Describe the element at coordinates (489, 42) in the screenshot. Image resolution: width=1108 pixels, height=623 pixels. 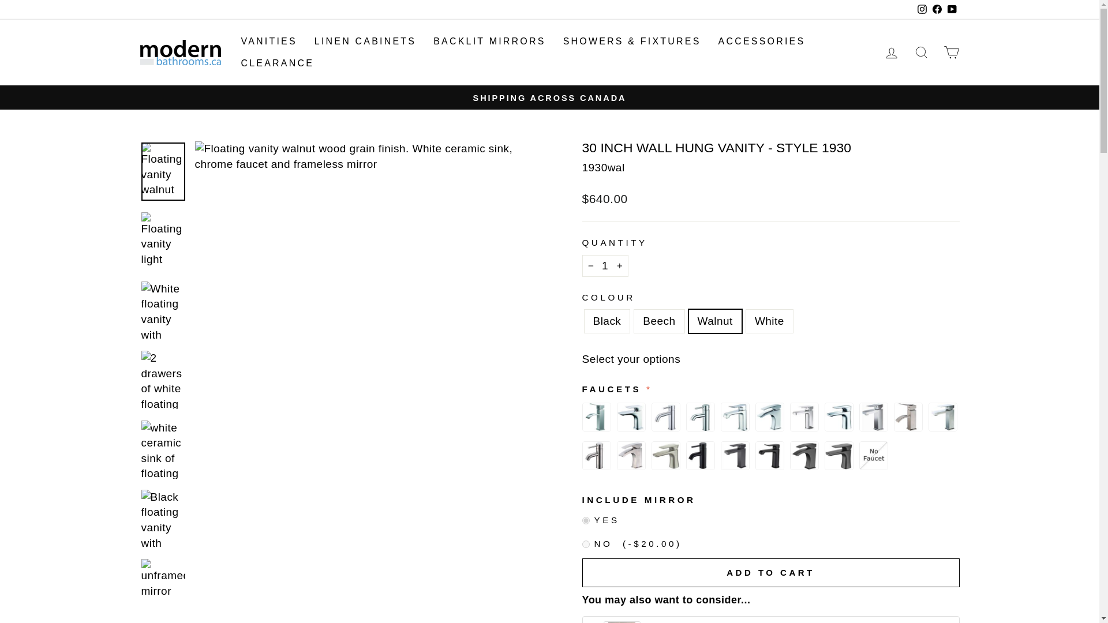
I see `BACKLIT MIRRORS` at that location.